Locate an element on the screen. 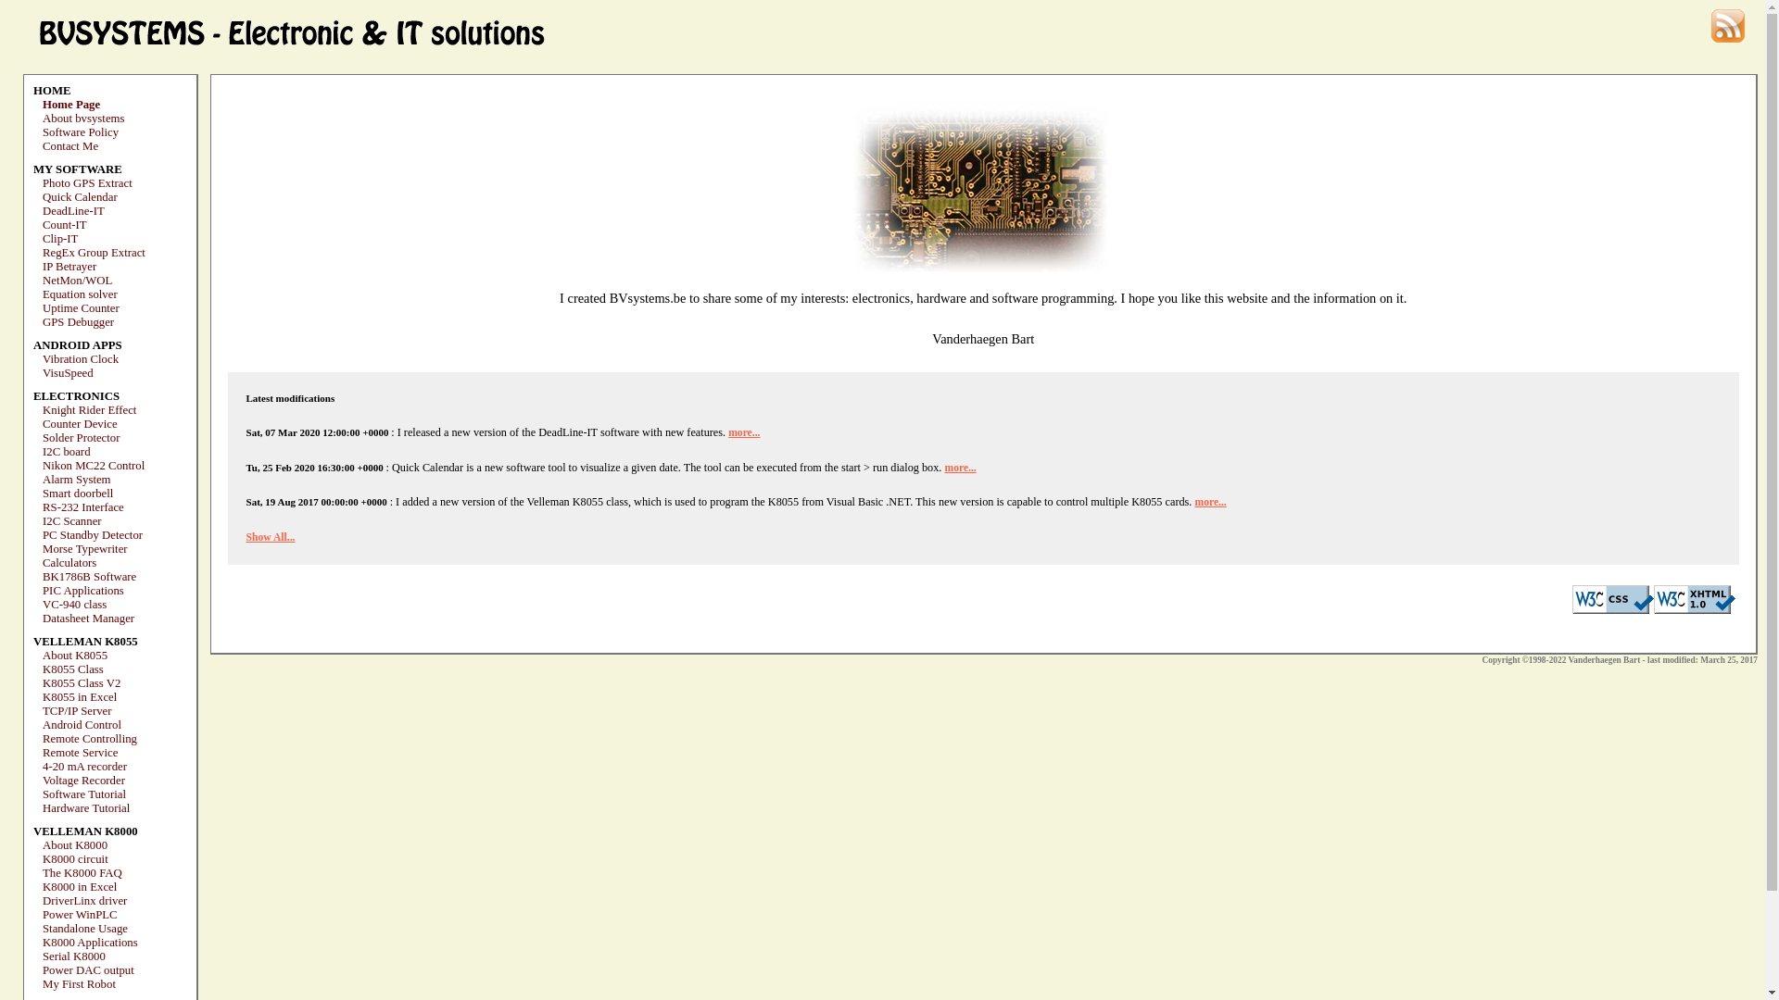 The height and width of the screenshot is (1000, 1779). Clip-IT is located at coordinates (60, 239).